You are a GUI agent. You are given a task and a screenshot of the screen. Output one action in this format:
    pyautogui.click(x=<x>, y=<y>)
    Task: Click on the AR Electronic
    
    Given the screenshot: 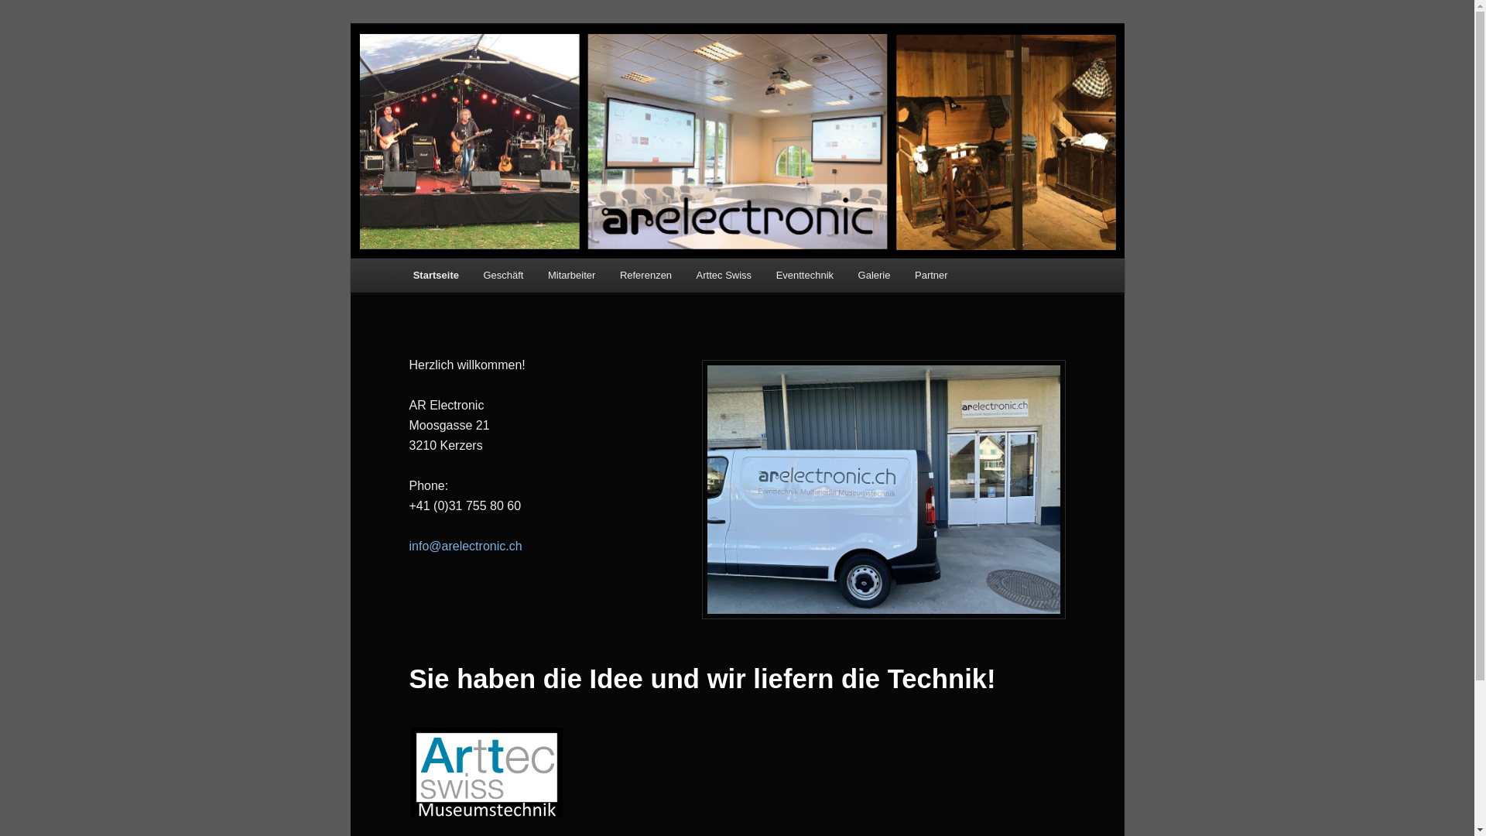 What is the action you would take?
    pyautogui.click(x=484, y=81)
    